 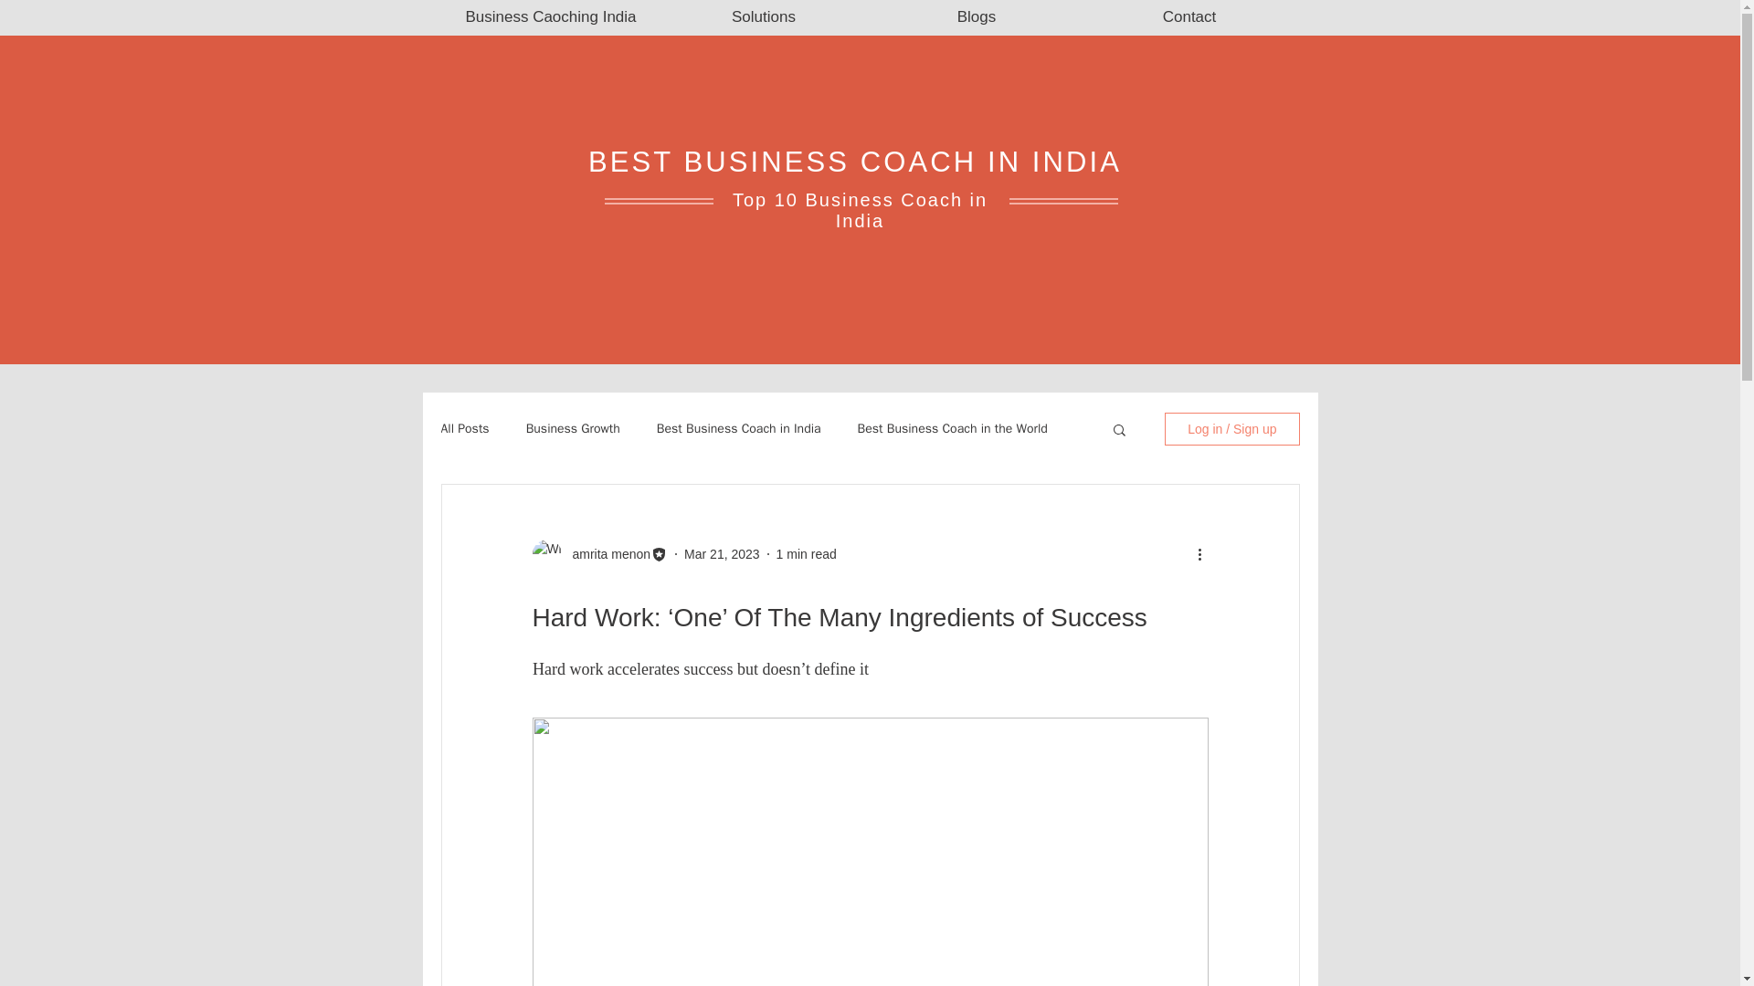 I want to click on Business Growth, so click(x=574, y=429).